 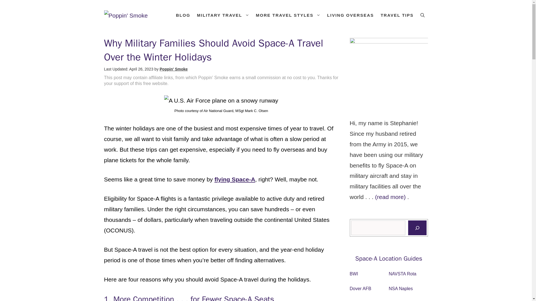 What do you see at coordinates (350, 15) in the screenshot?
I see `LIVING OVERSEAS` at bounding box center [350, 15].